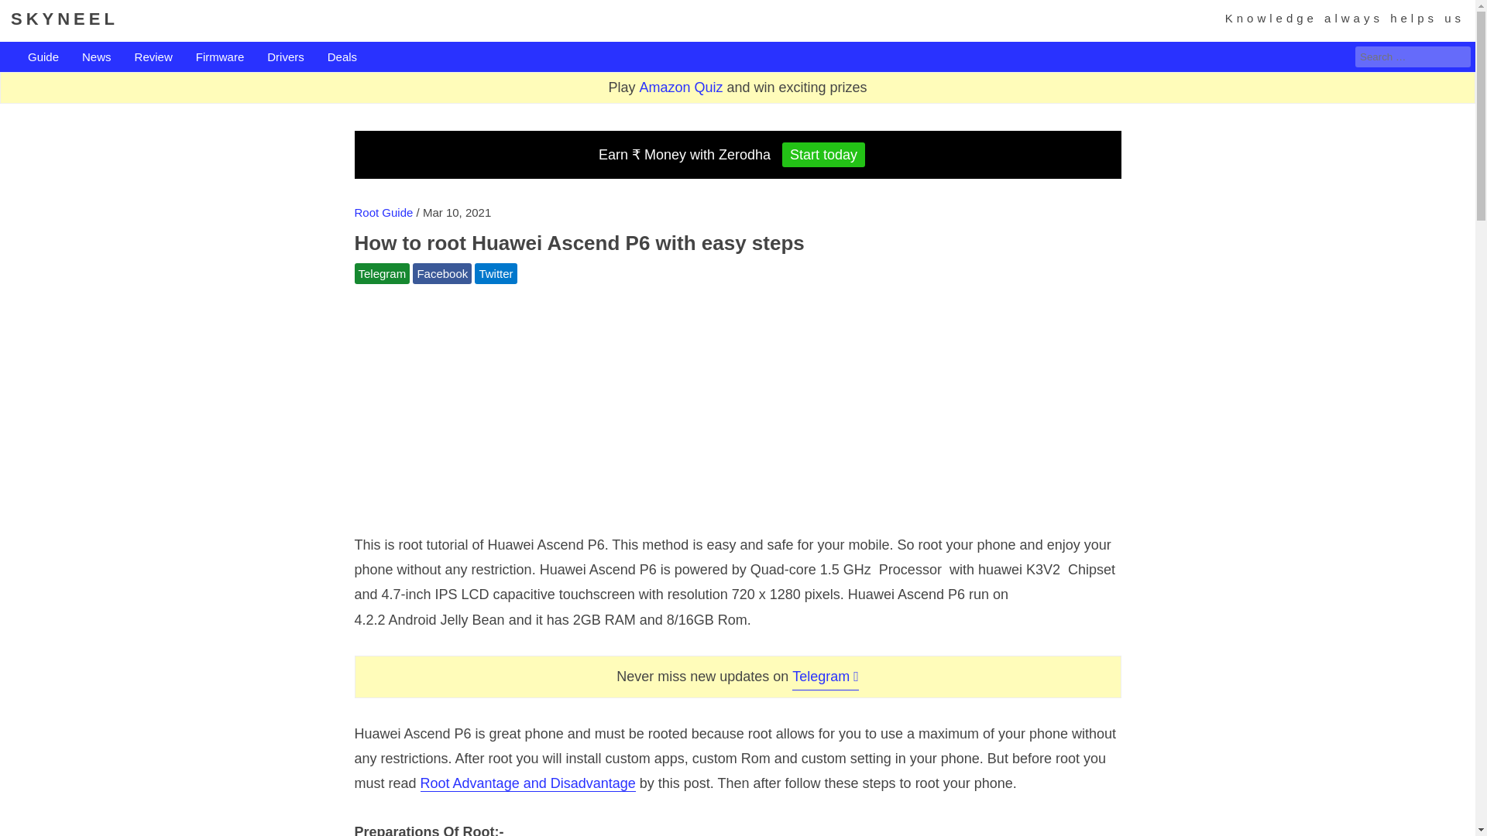 This screenshot has width=1487, height=836. Describe the element at coordinates (153, 57) in the screenshot. I see `Review` at that location.